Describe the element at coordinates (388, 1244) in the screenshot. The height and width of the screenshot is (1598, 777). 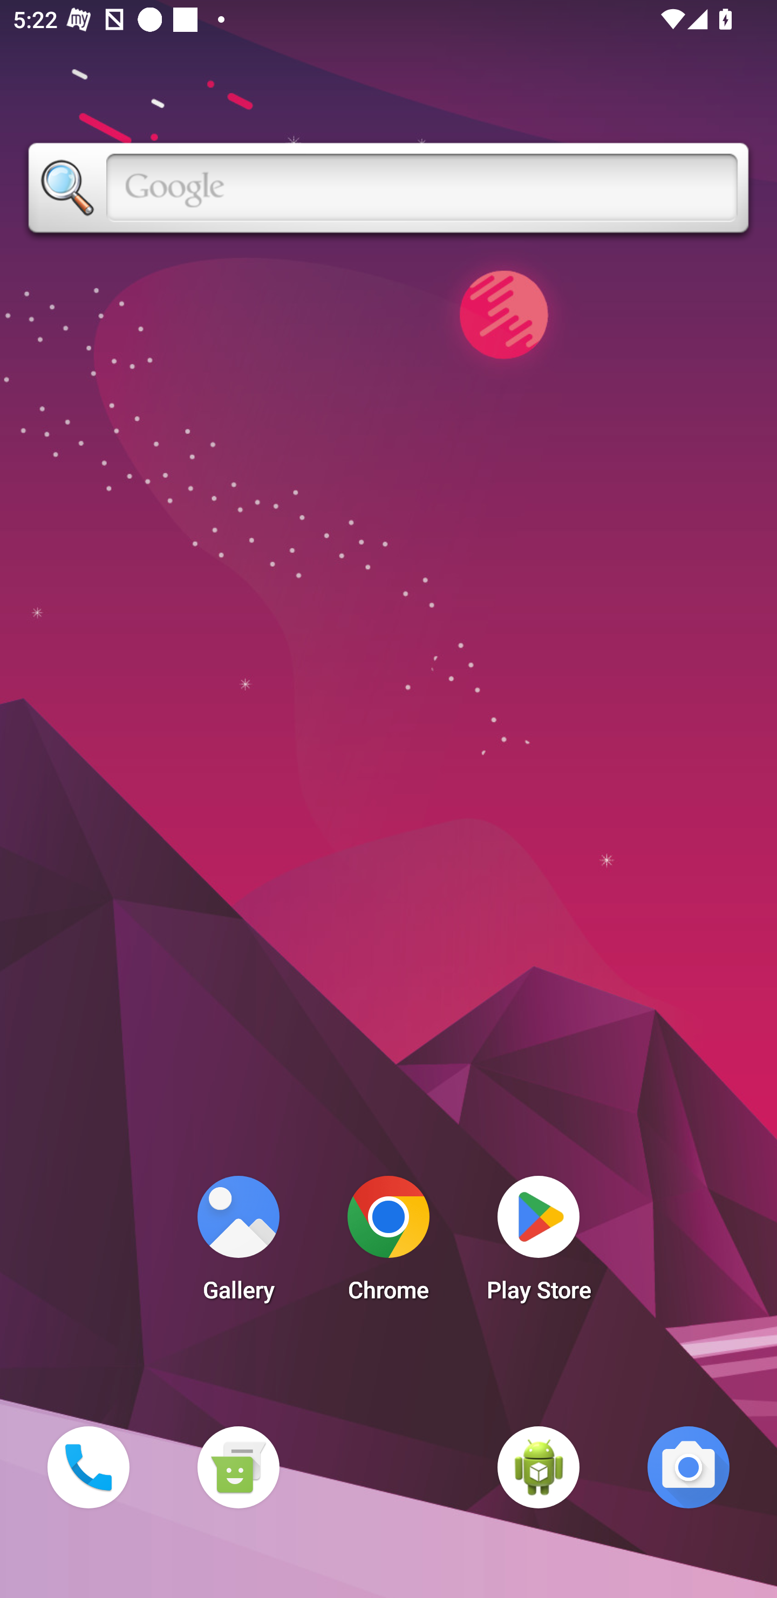
I see `Chrome` at that location.